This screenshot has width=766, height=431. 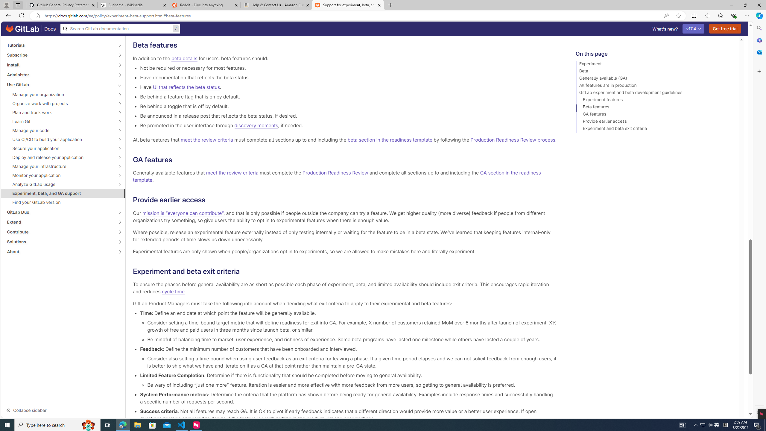 What do you see at coordinates (205, 5) in the screenshot?
I see `Reddit - Dive into anything` at bounding box center [205, 5].